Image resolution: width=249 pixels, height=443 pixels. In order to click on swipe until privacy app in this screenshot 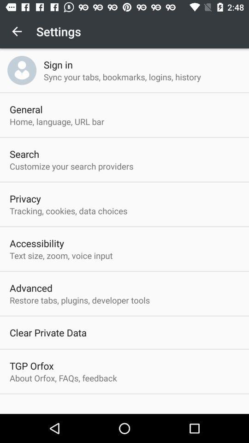, I will do `click(25, 198)`.